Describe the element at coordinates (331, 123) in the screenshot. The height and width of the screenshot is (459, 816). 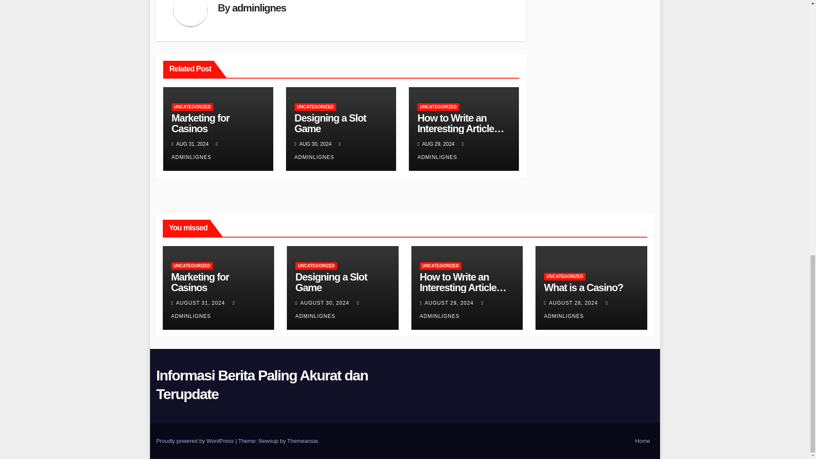
I see `Permalink to: Designing a Slot Game` at that location.